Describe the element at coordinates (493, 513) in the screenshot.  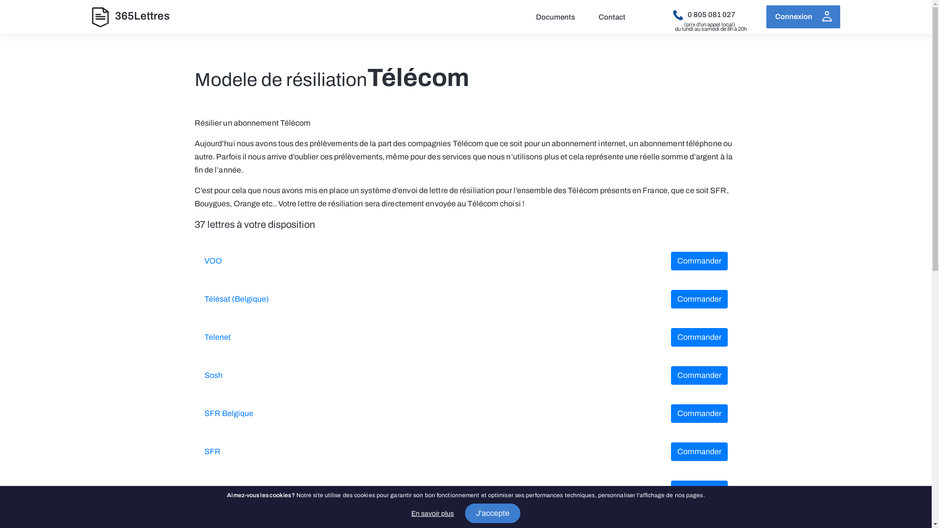
I see `J'accepte` at that location.